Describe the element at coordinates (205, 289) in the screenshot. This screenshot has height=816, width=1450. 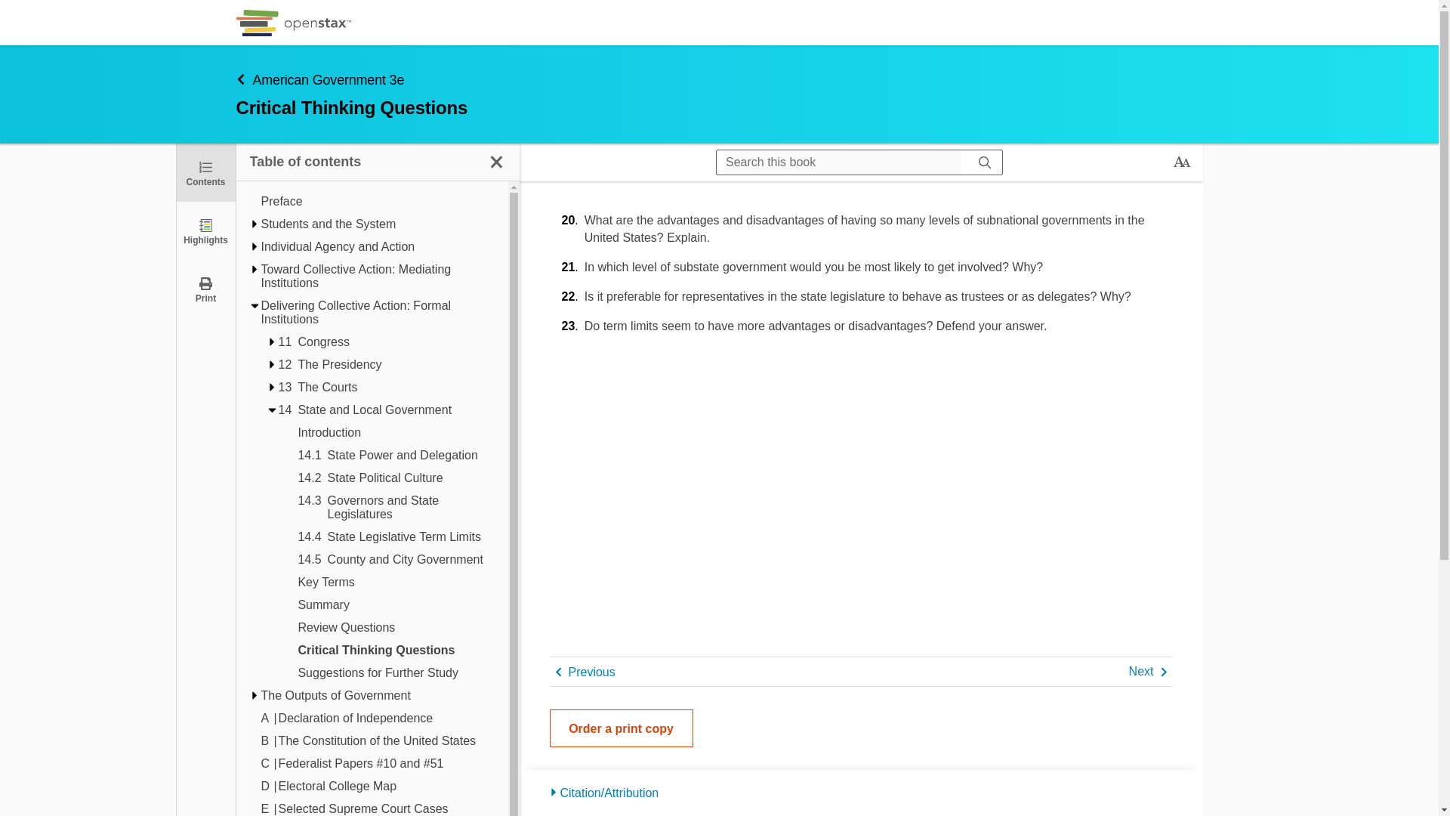
I see `Print` at that location.